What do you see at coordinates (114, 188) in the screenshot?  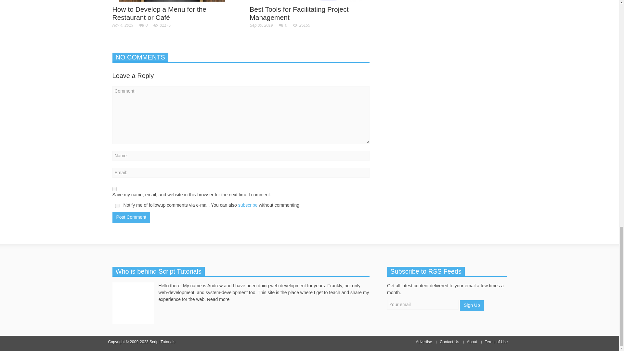 I see `yes` at bounding box center [114, 188].